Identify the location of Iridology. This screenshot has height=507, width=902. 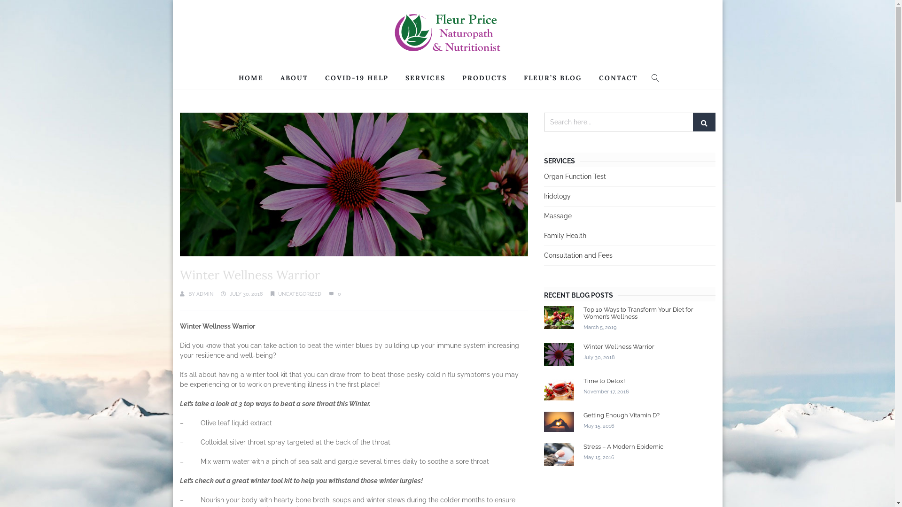
(557, 196).